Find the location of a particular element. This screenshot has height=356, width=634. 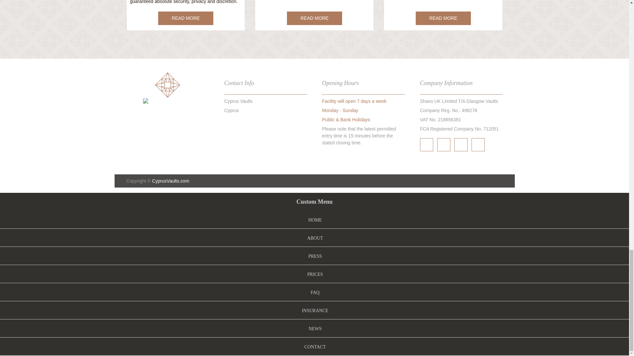

Contact Merrion Vaults is located at coordinates (314, 18).